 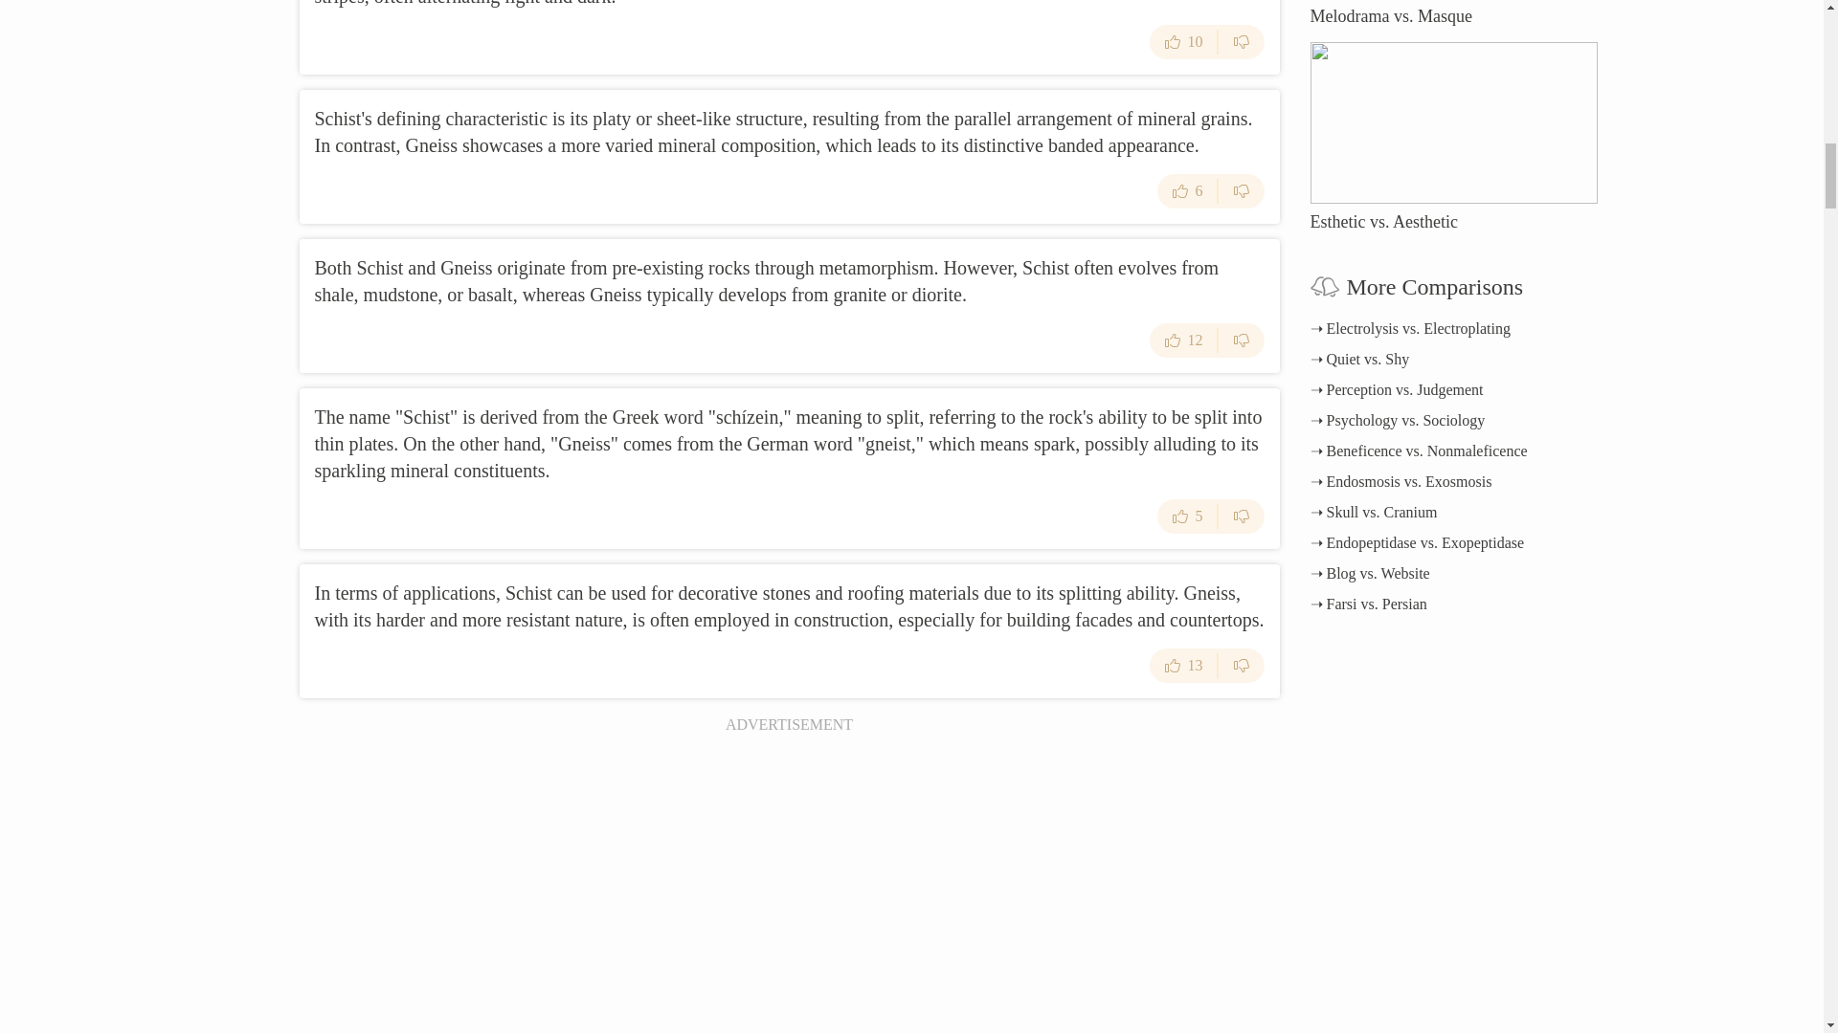 What do you see at coordinates (1183, 41) in the screenshot?
I see `10` at bounding box center [1183, 41].